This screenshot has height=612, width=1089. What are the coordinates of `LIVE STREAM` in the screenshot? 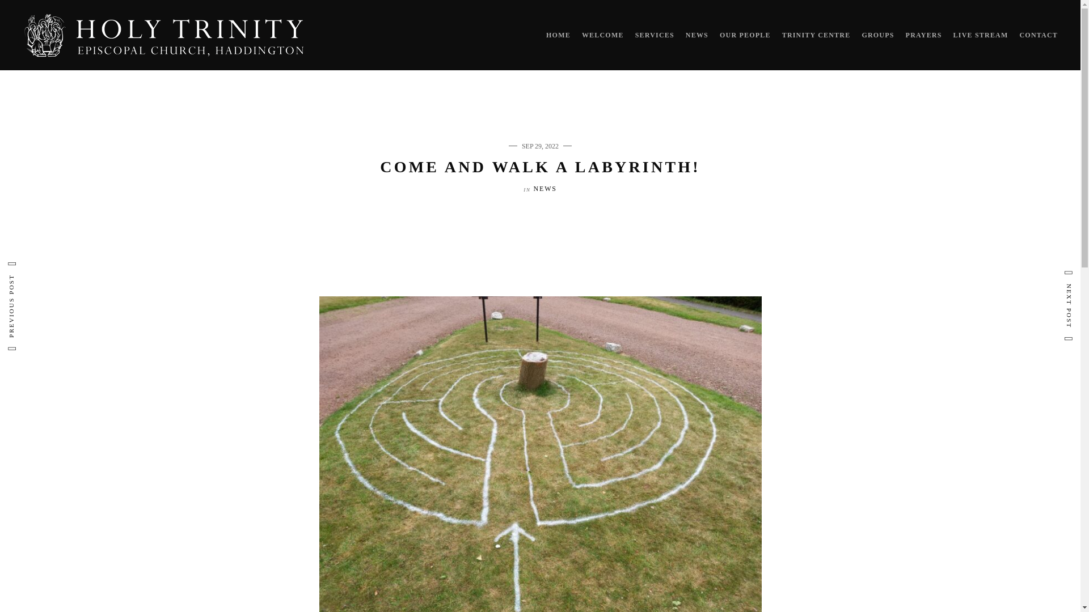 It's located at (981, 35).